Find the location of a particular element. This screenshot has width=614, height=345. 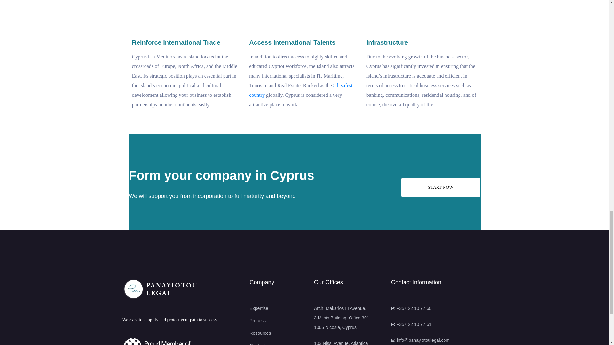

Contact is located at coordinates (277, 343).